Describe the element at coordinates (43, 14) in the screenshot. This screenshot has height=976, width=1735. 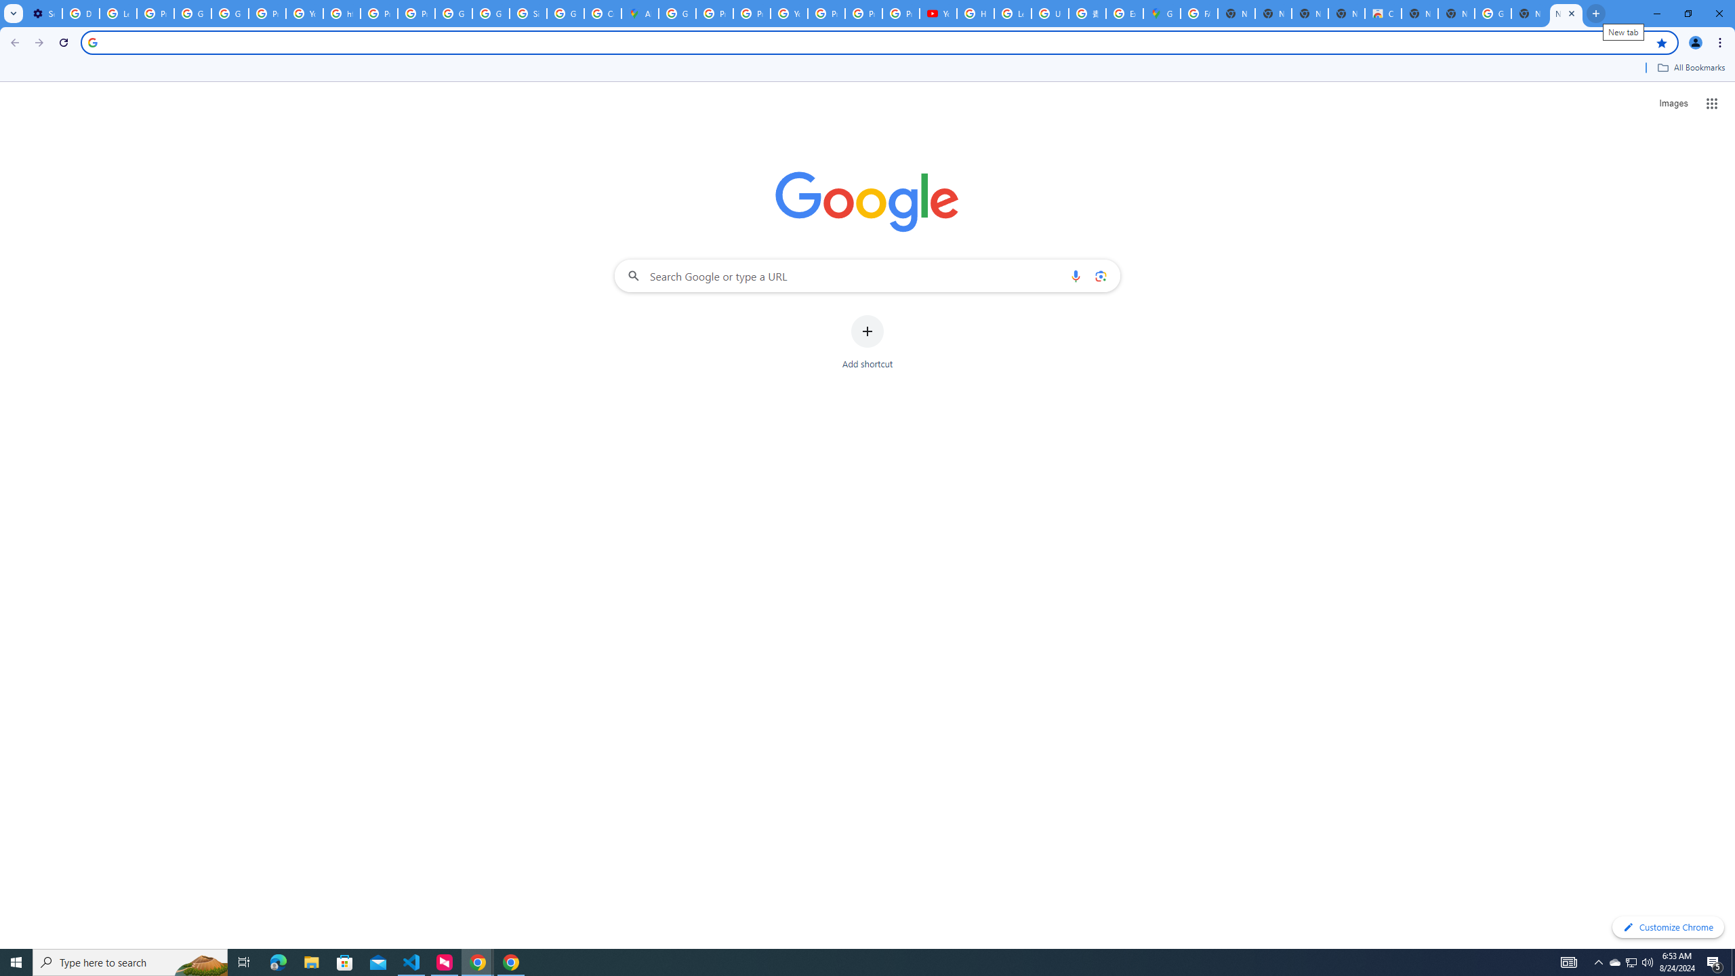
I see `Settings - On startup` at that location.